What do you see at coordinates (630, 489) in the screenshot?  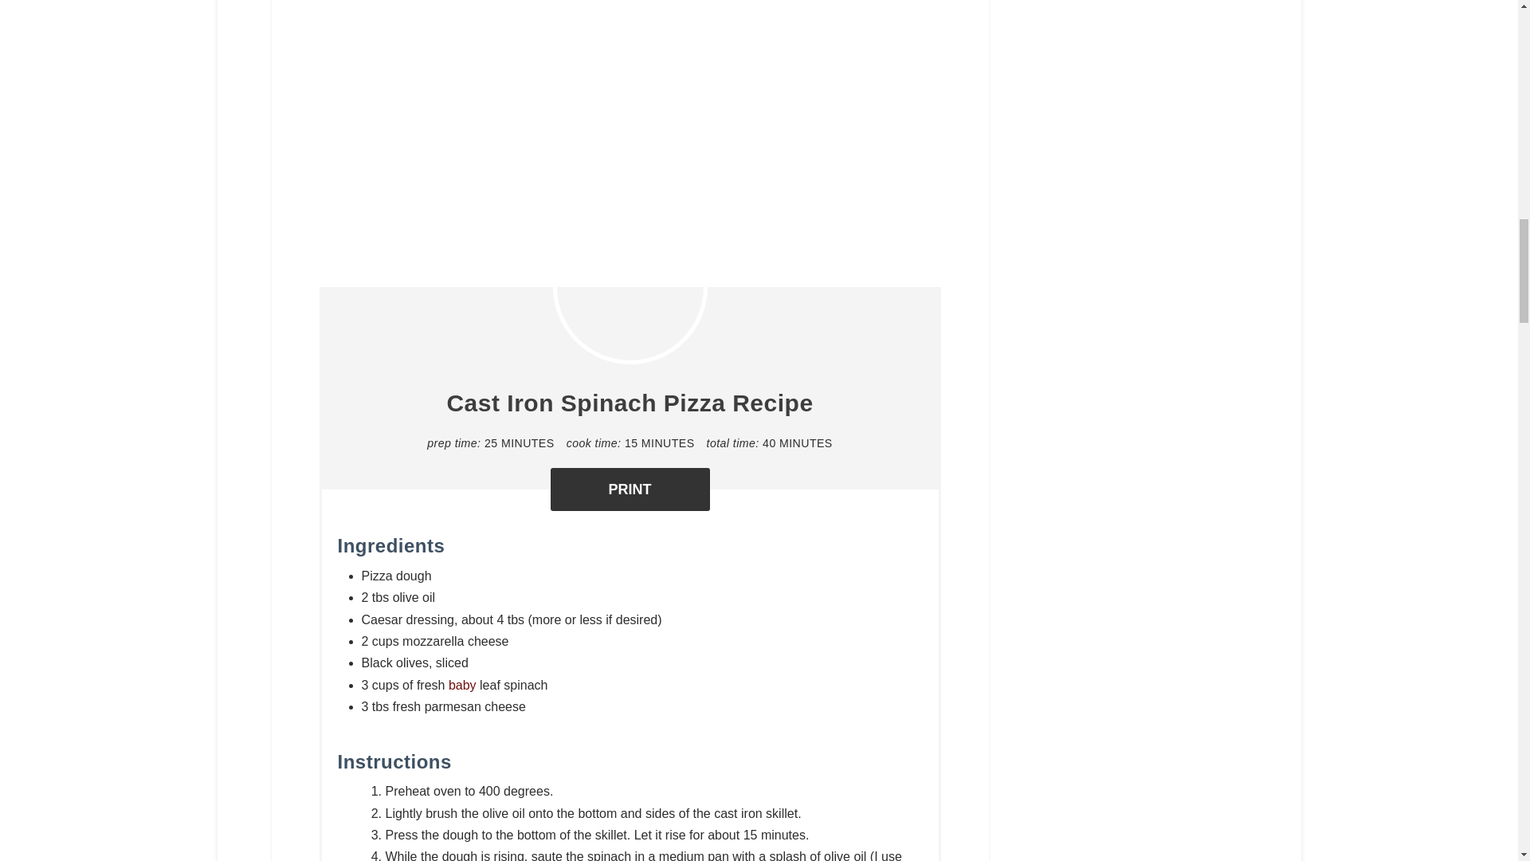 I see `PRINT` at bounding box center [630, 489].